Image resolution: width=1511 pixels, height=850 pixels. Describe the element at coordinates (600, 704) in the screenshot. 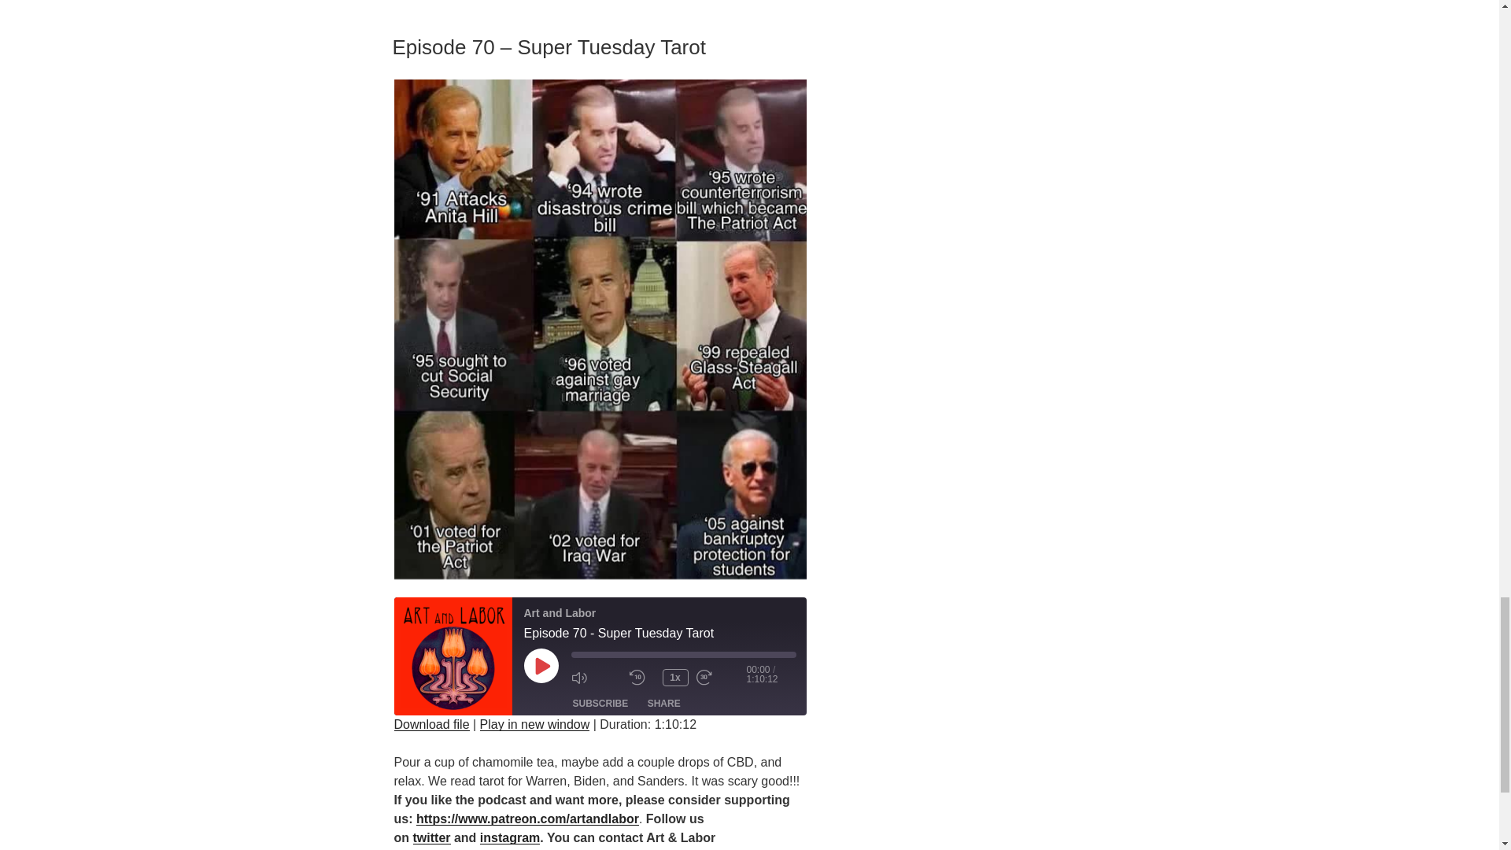

I see `SUBSCRIBE` at that location.